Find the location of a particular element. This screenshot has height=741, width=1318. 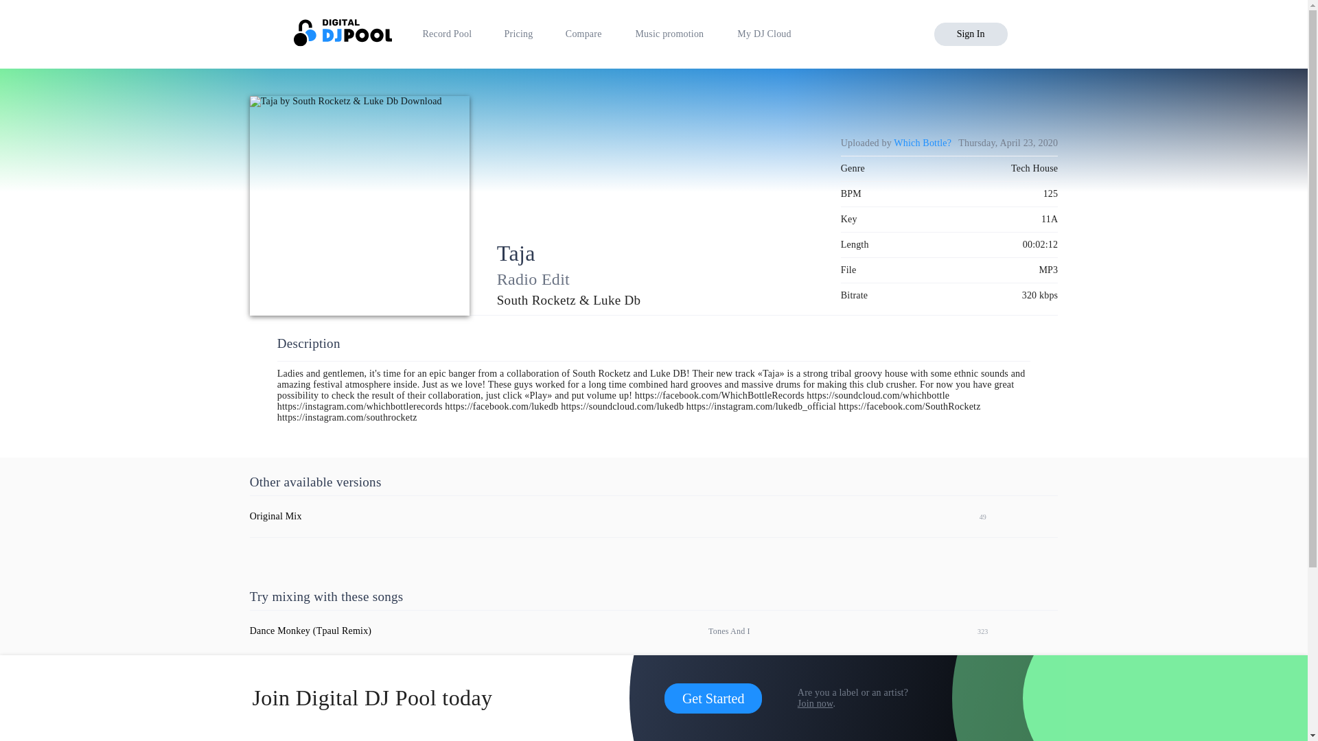

Join now is located at coordinates (815, 703).